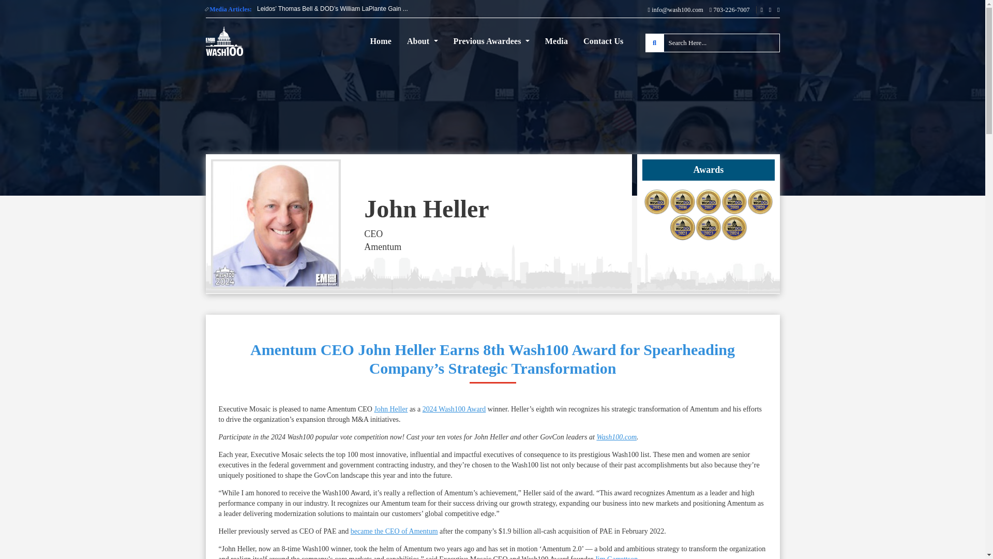 The width and height of the screenshot is (993, 559). I want to click on Wash100 2024 Winner, so click(734, 228).